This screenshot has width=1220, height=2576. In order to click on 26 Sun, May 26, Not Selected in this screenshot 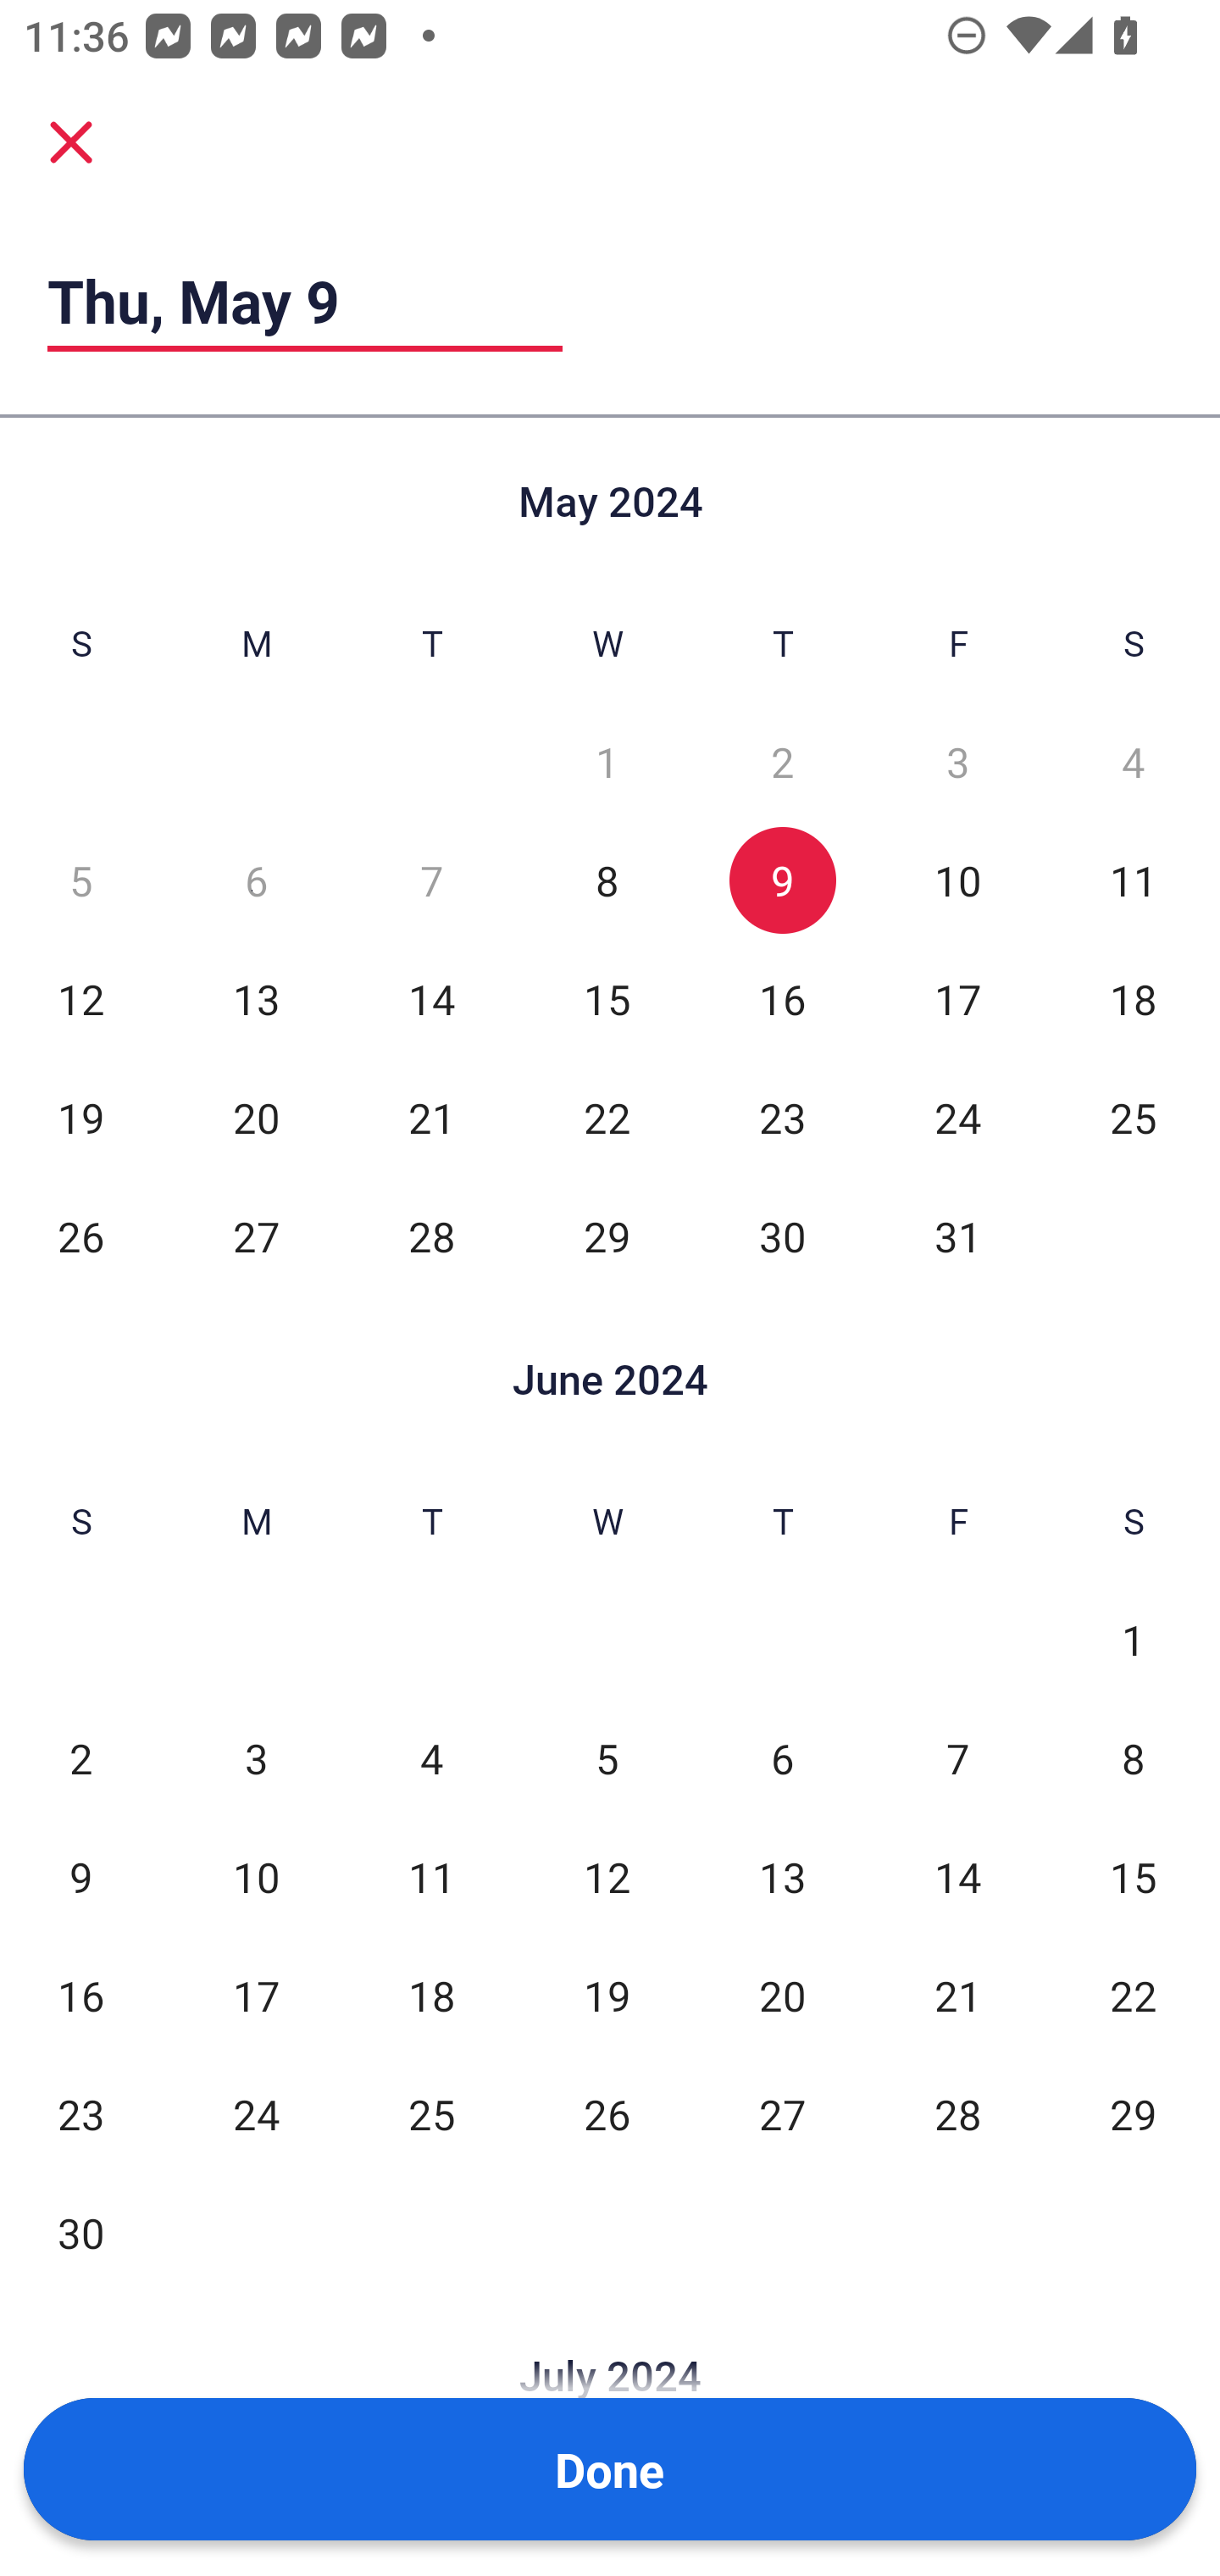, I will do `click(80, 1236)`.